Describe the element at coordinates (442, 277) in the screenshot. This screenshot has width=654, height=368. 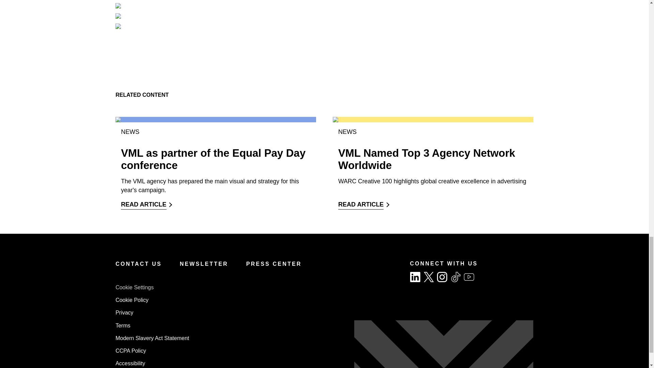
I see `Instagram` at that location.